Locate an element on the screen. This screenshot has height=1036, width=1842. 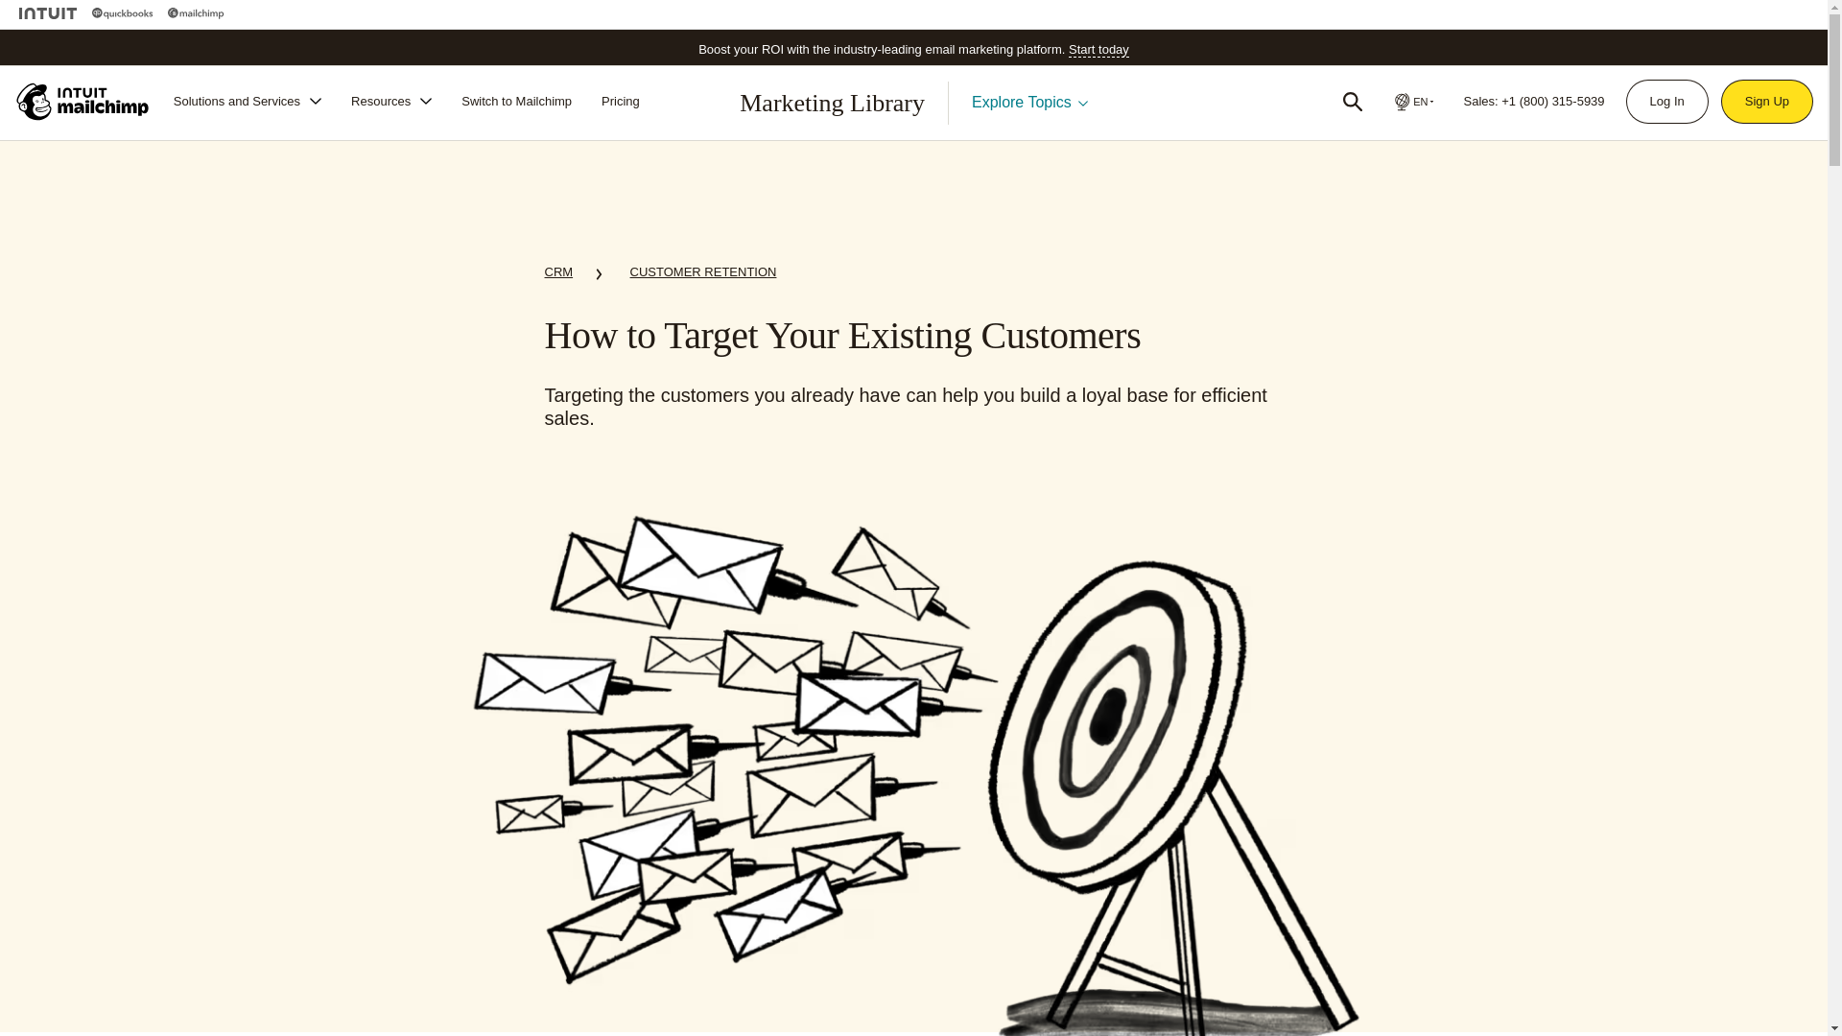
Explore Topics is located at coordinates (1030, 102).